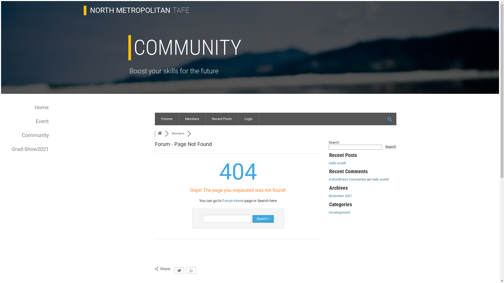  What do you see at coordinates (188, 132) in the screenshot?
I see ` ` at bounding box center [188, 132].